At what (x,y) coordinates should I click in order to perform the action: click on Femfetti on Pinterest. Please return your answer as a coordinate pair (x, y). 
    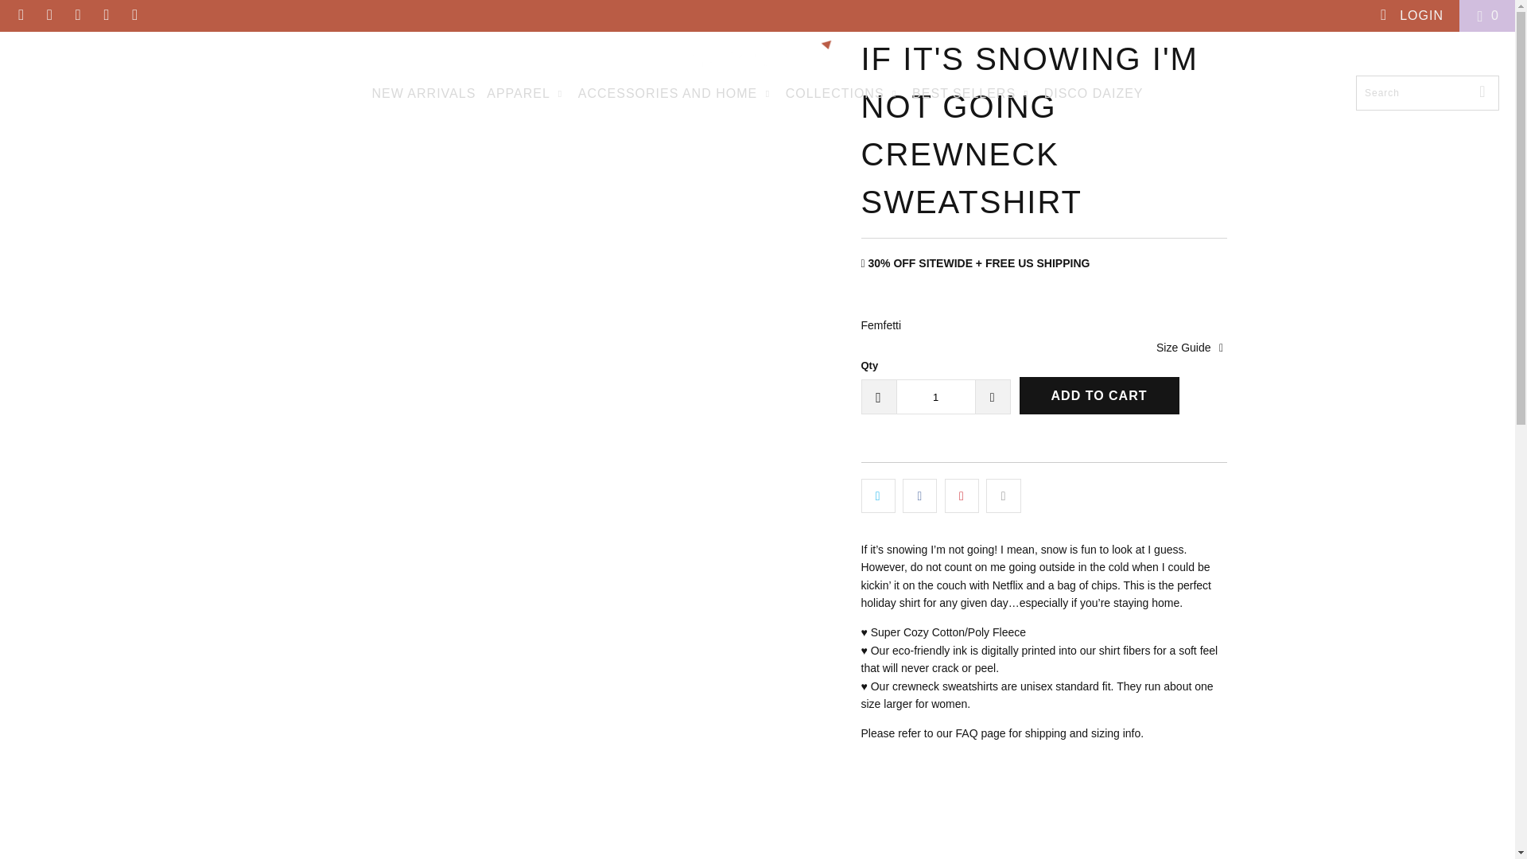
    Looking at the image, I should click on (76, 15).